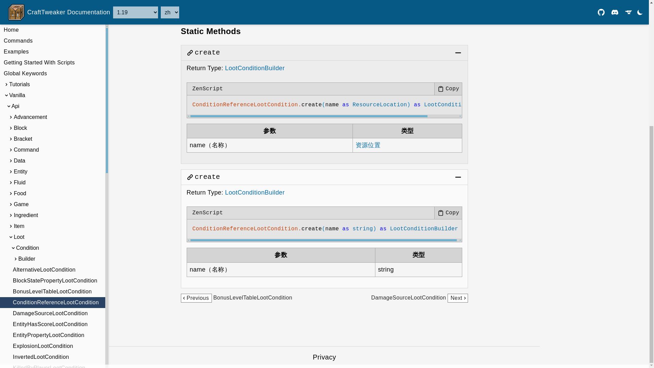  What do you see at coordinates (211, 31) in the screenshot?
I see `Static Methods` at bounding box center [211, 31].